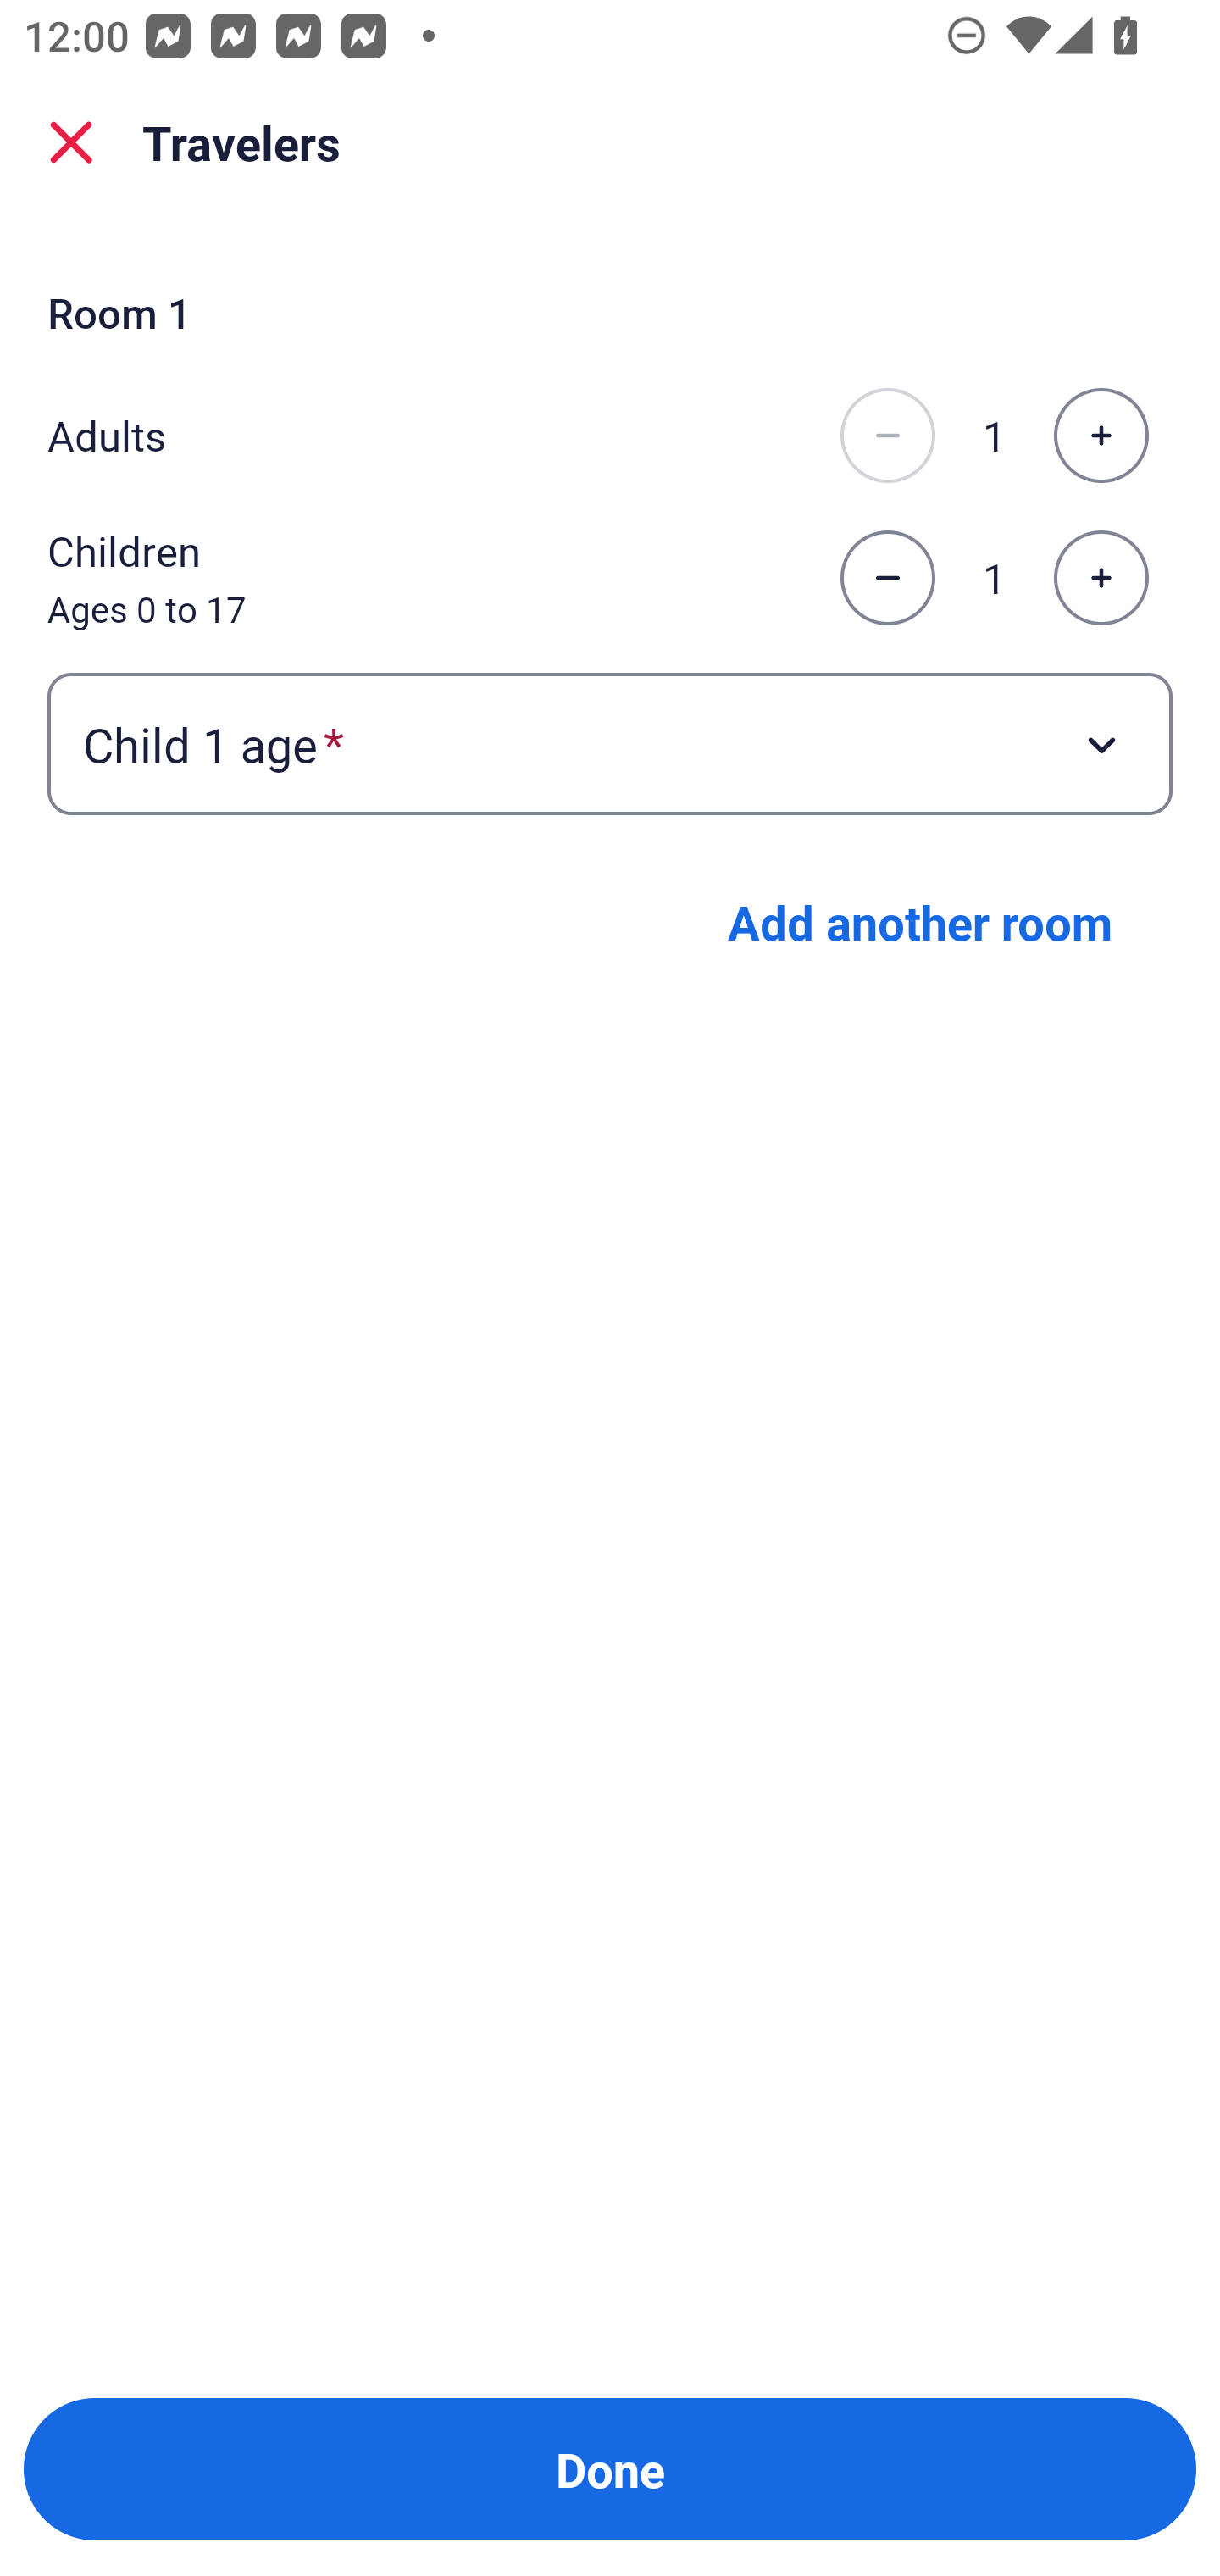 The width and height of the screenshot is (1220, 2576). I want to click on Add another room, so click(920, 922).